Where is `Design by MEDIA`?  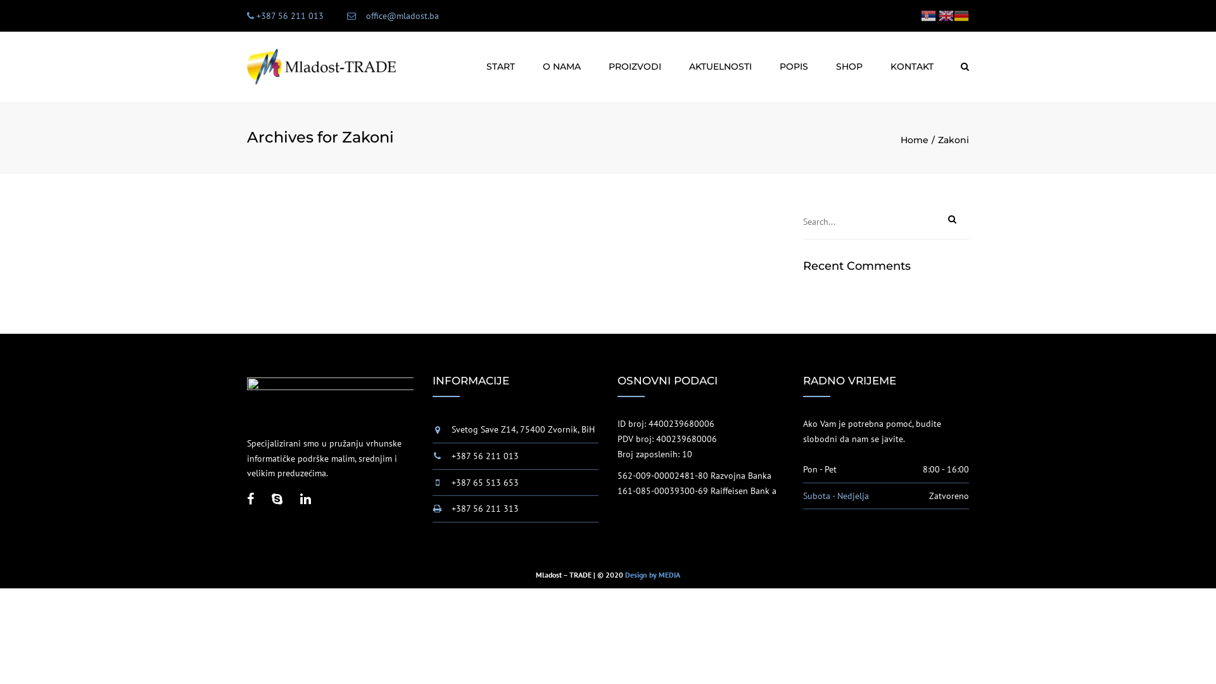 Design by MEDIA is located at coordinates (652, 575).